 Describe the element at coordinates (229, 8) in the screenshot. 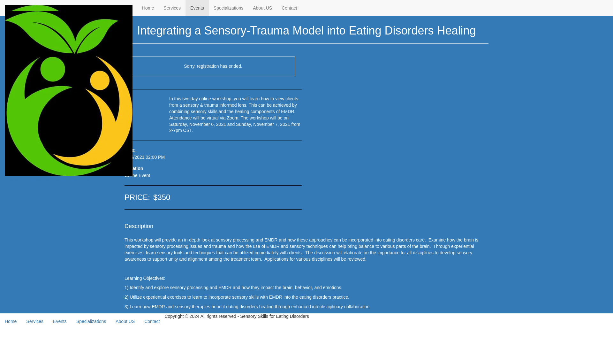

I see `Specializations` at that location.